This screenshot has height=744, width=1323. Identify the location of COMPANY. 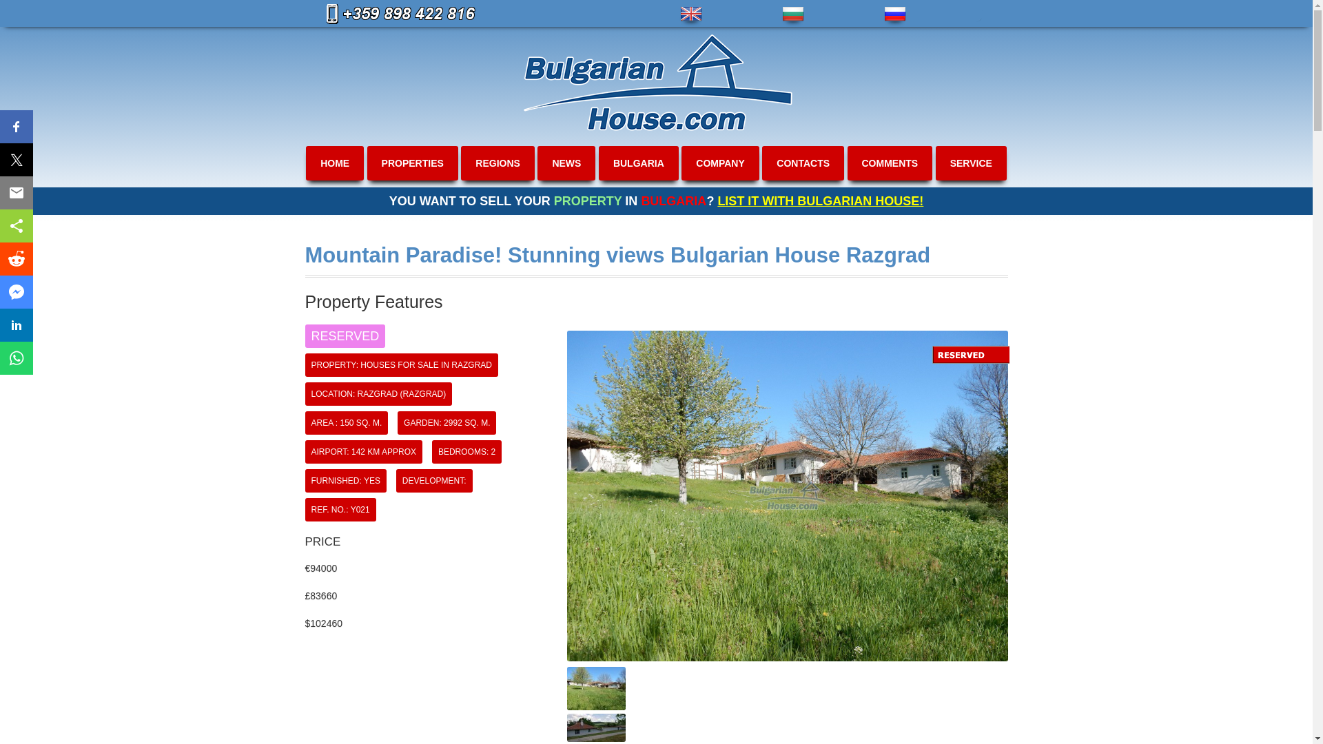
(719, 163).